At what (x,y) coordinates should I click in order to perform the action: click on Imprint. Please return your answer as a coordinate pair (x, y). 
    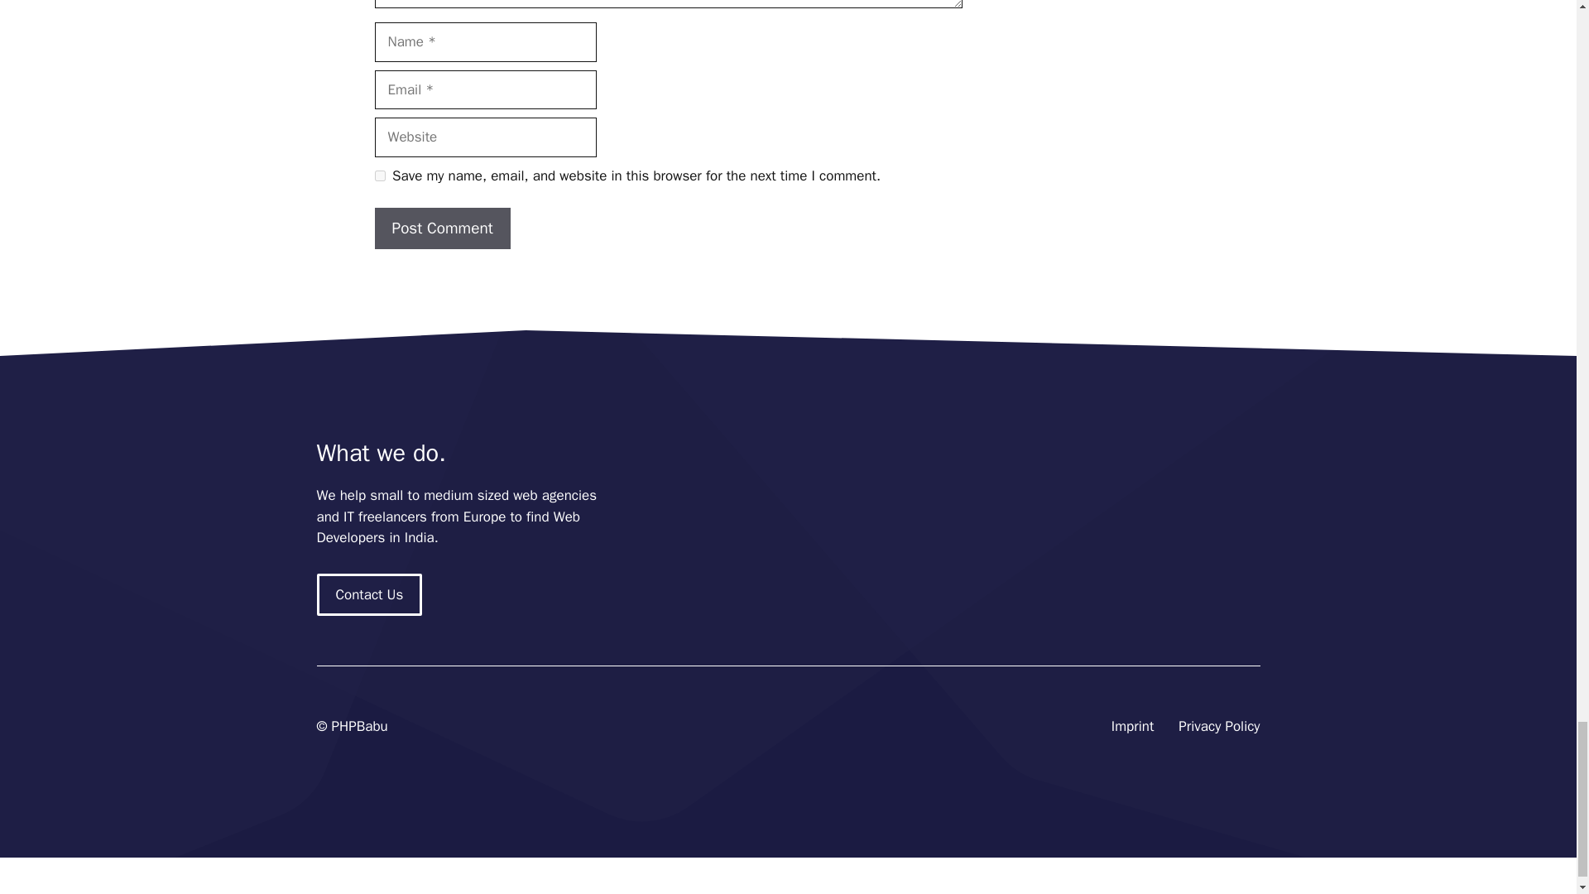
    Looking at the image, I should click on (1132, 727).